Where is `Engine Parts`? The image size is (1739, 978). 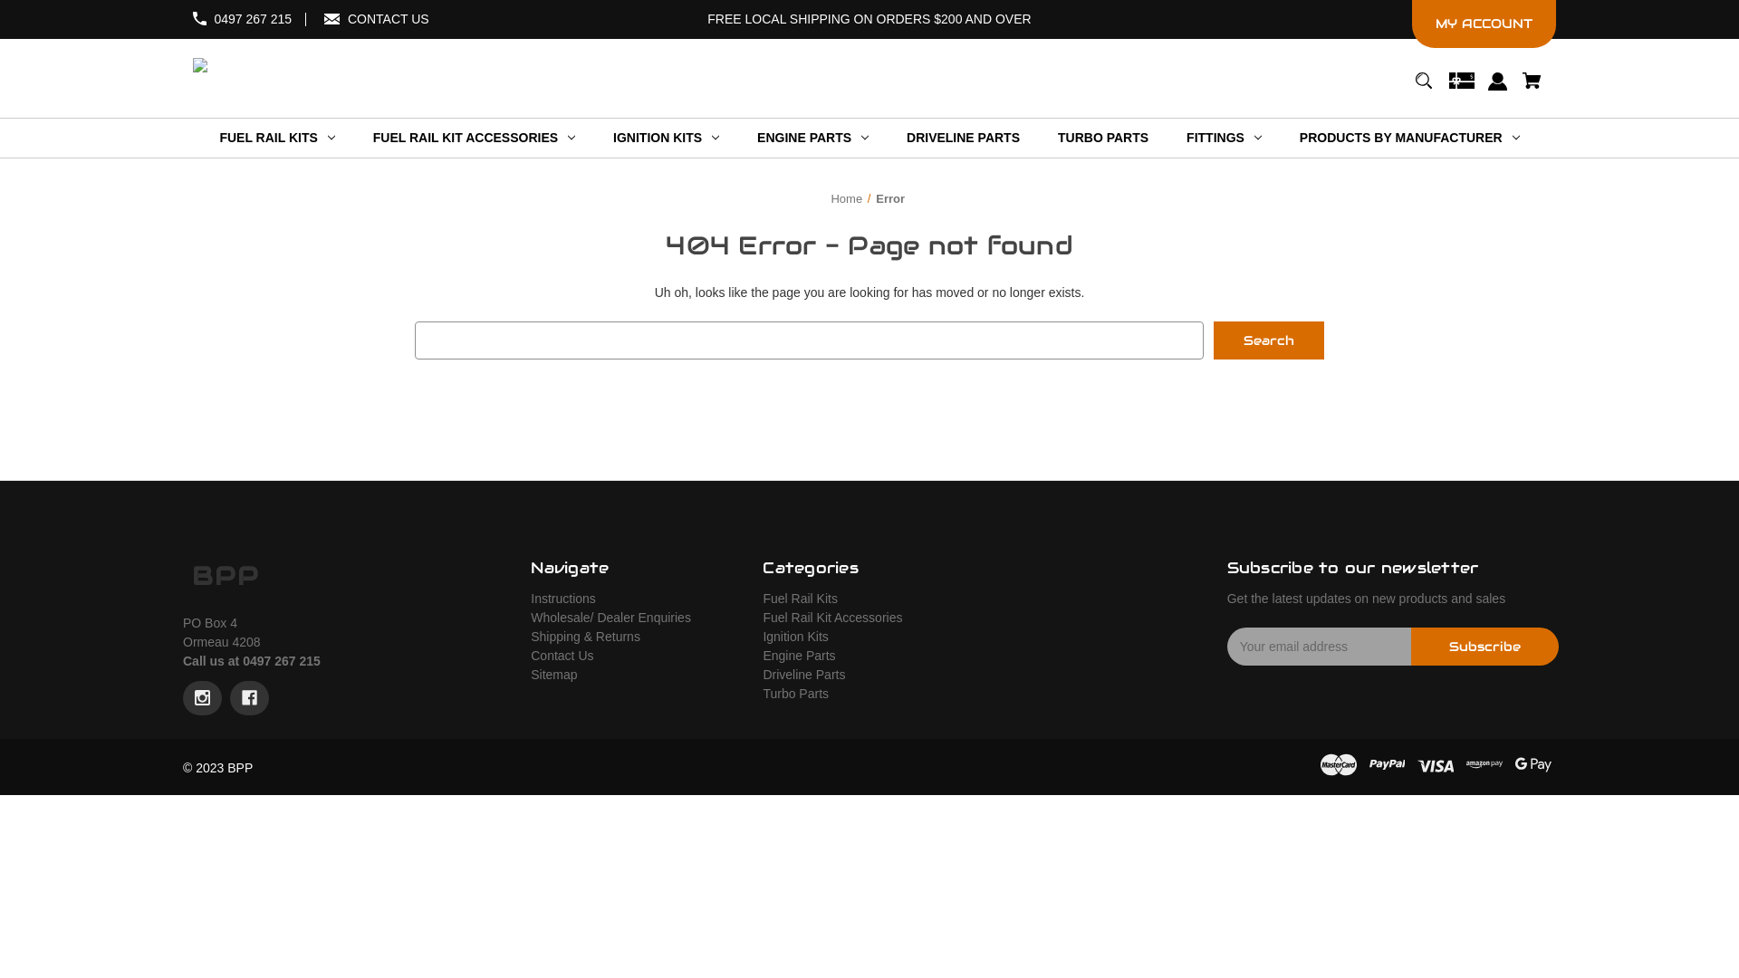
Engine Parts is located at coordinates (799, 656).